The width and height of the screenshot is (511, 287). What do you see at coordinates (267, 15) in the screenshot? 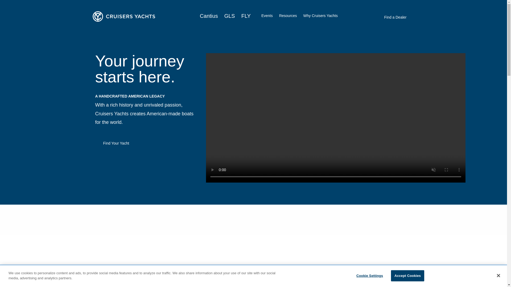
I see `Events` at bounding box center [267, 15].